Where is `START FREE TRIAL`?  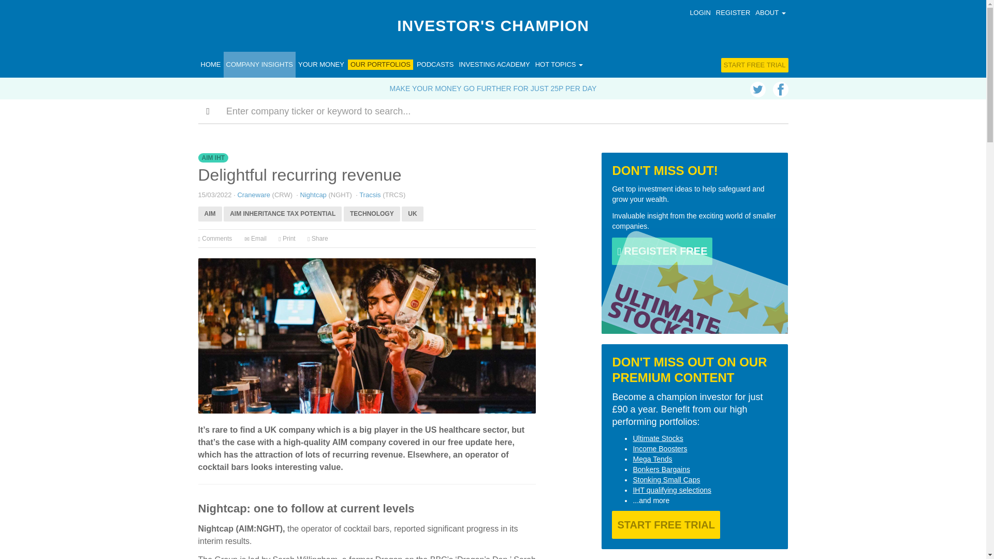 START FREE TRIAL is located at coordinates (755, 65).